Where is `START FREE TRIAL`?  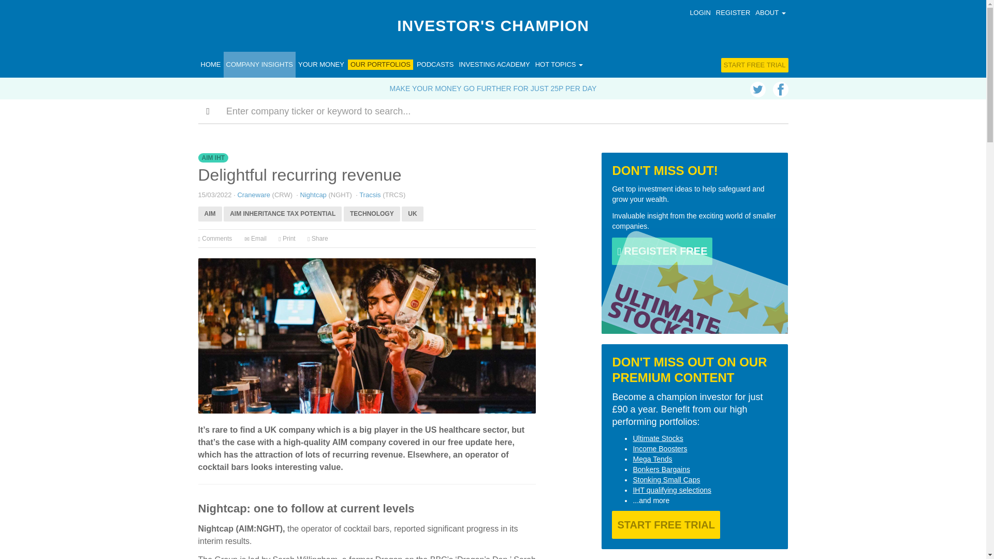 START FREE TRIAL is located at coordinates (755, 65).